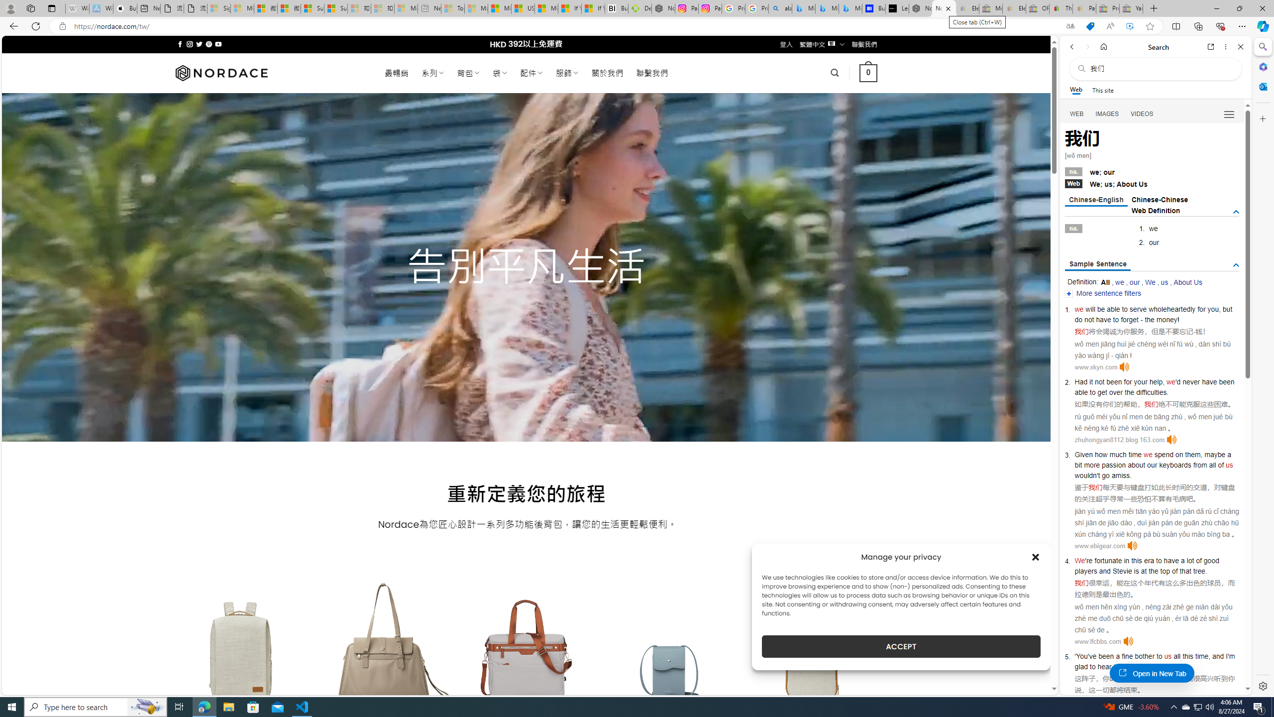  I want to click on Microsoft Bing Travel - Flights from Hong Kong to Bangkok, so click(803, 8).